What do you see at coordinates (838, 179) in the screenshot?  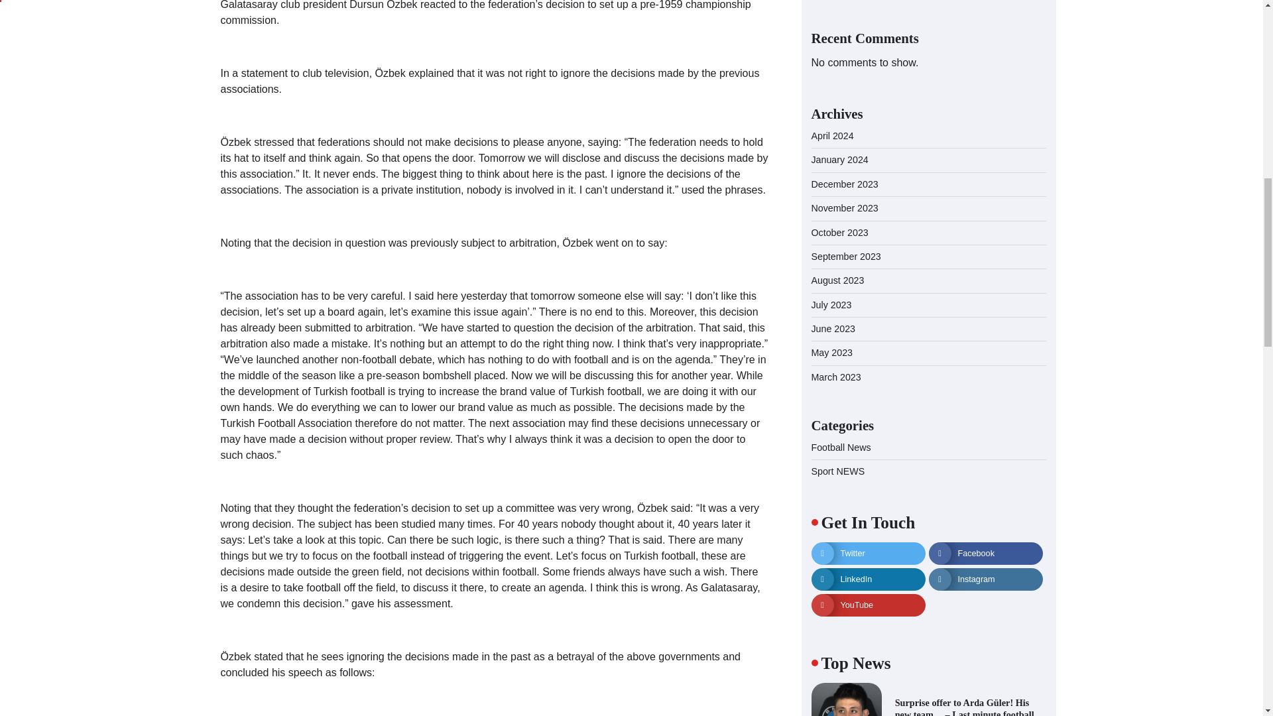 I see `August 2023` at bounding box center [838, 179].